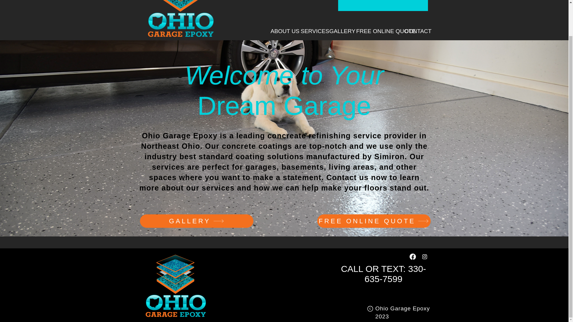 This screenshot has width=573, height=322. Describe the element at coordinates (281, 31) in the screenshot. I see `ABOUT US` at that location.